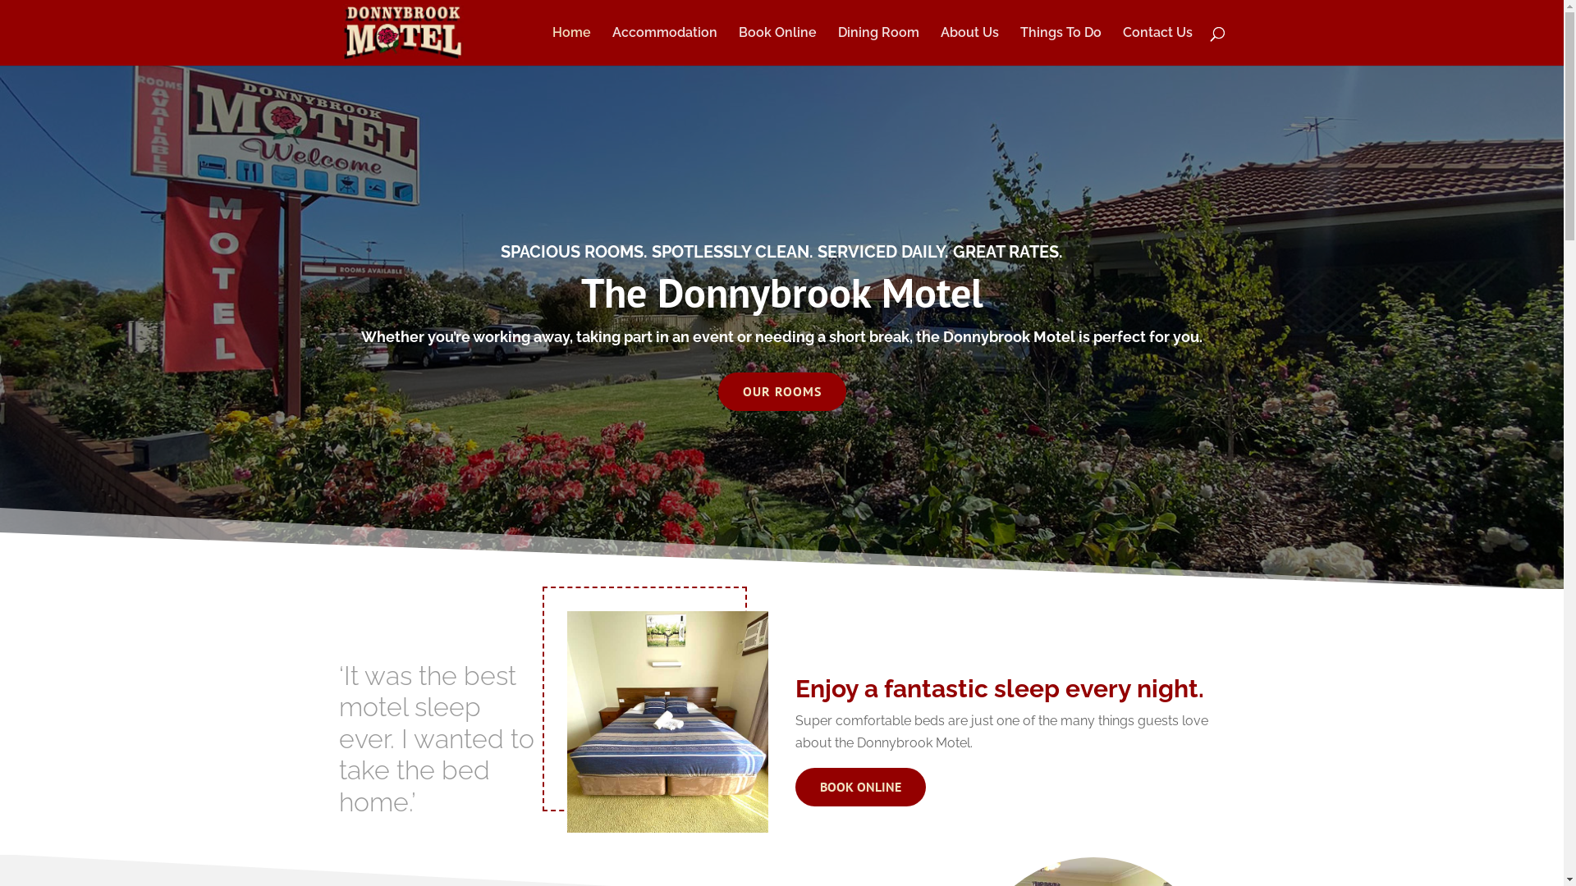  What do you see at coordinates (970, 46) in the screenshot?
I see `About Us` at bounding box center [970, 46].